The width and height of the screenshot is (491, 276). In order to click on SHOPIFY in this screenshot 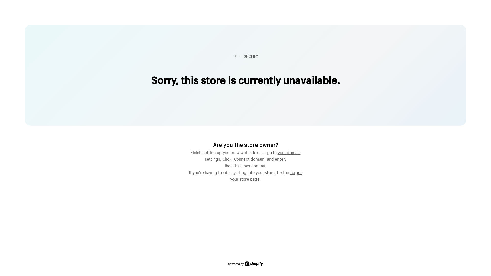, I will do `click(245, 56)`.